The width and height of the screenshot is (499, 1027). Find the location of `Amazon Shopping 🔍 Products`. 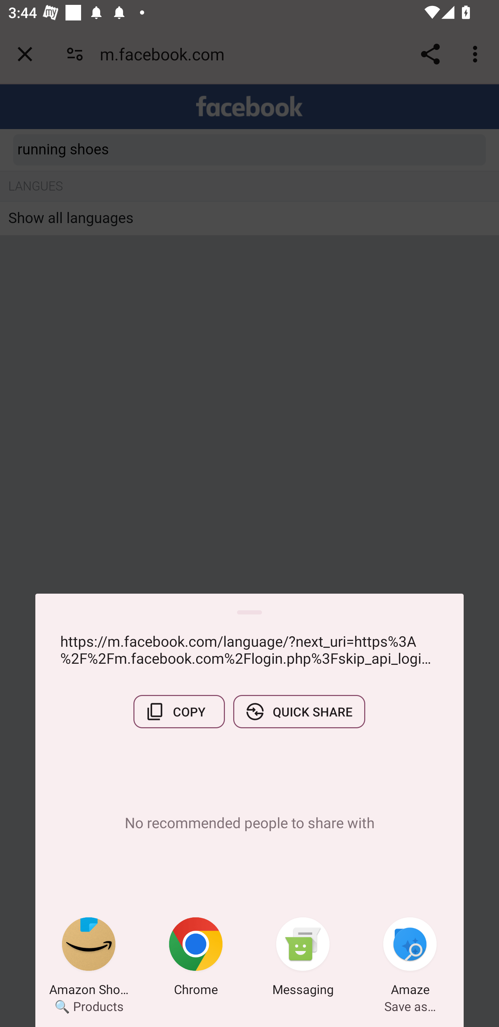

Amazon Shopping 🔍 Products is located at coordinates (89, 959).